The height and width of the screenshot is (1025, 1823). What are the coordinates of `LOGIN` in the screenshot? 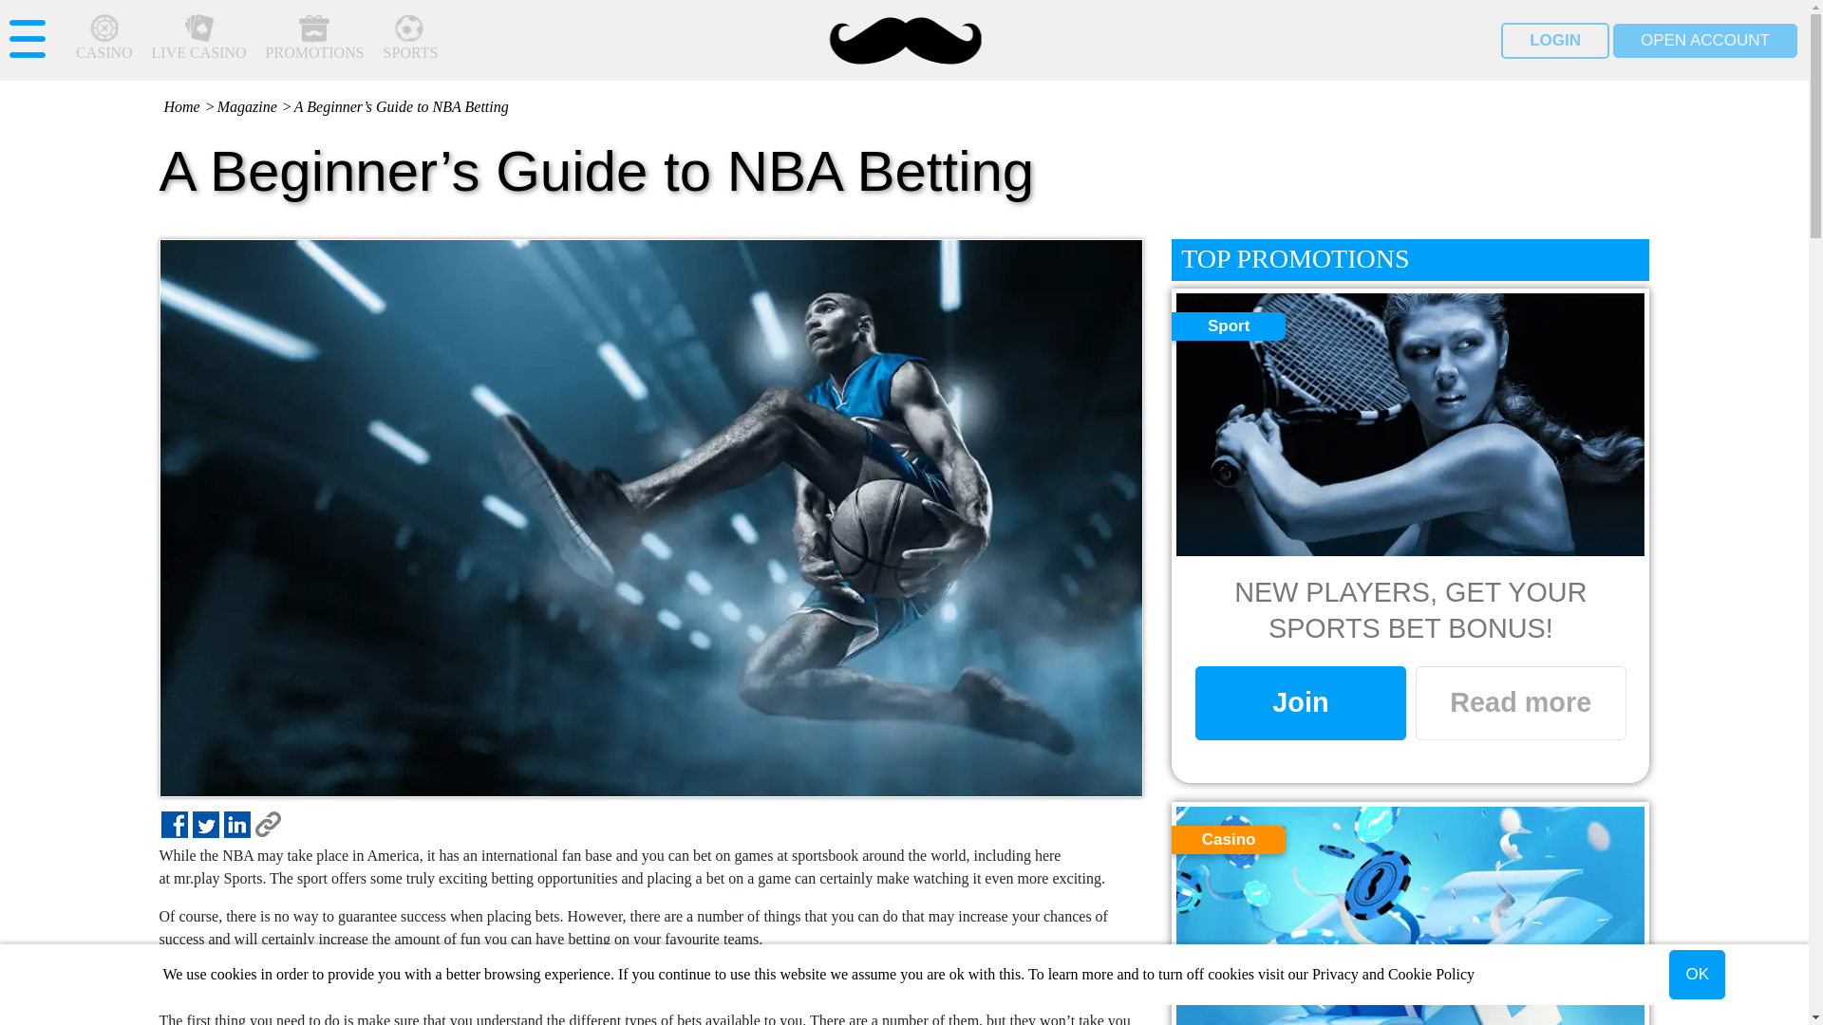 It's located at (1555, 40).